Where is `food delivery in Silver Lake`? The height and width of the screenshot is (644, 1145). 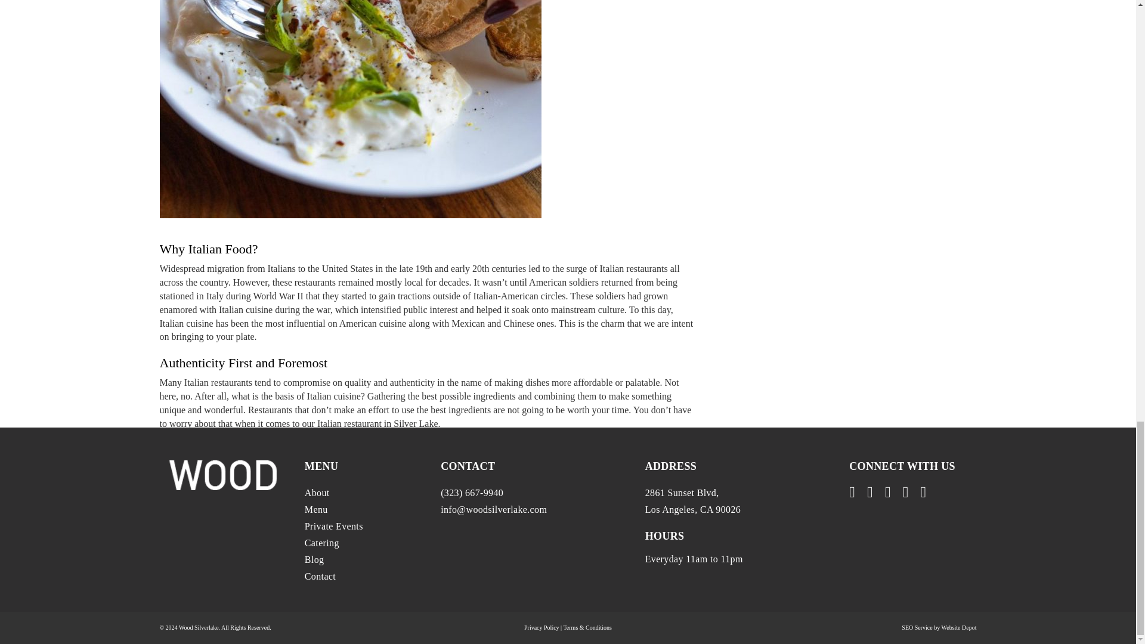 food delivery in Silver Lake is located at coordinates (391, 611).